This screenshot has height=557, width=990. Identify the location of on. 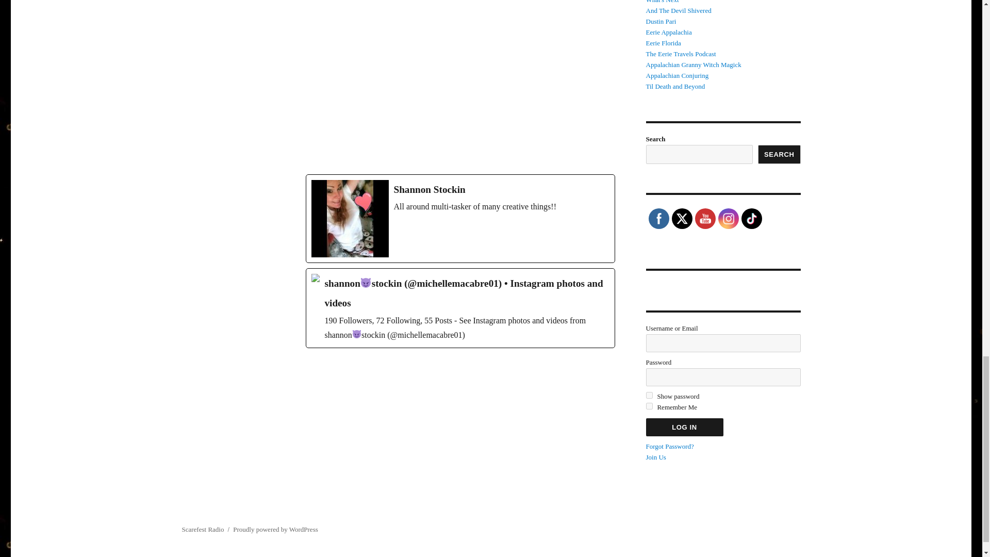
(649, 405).